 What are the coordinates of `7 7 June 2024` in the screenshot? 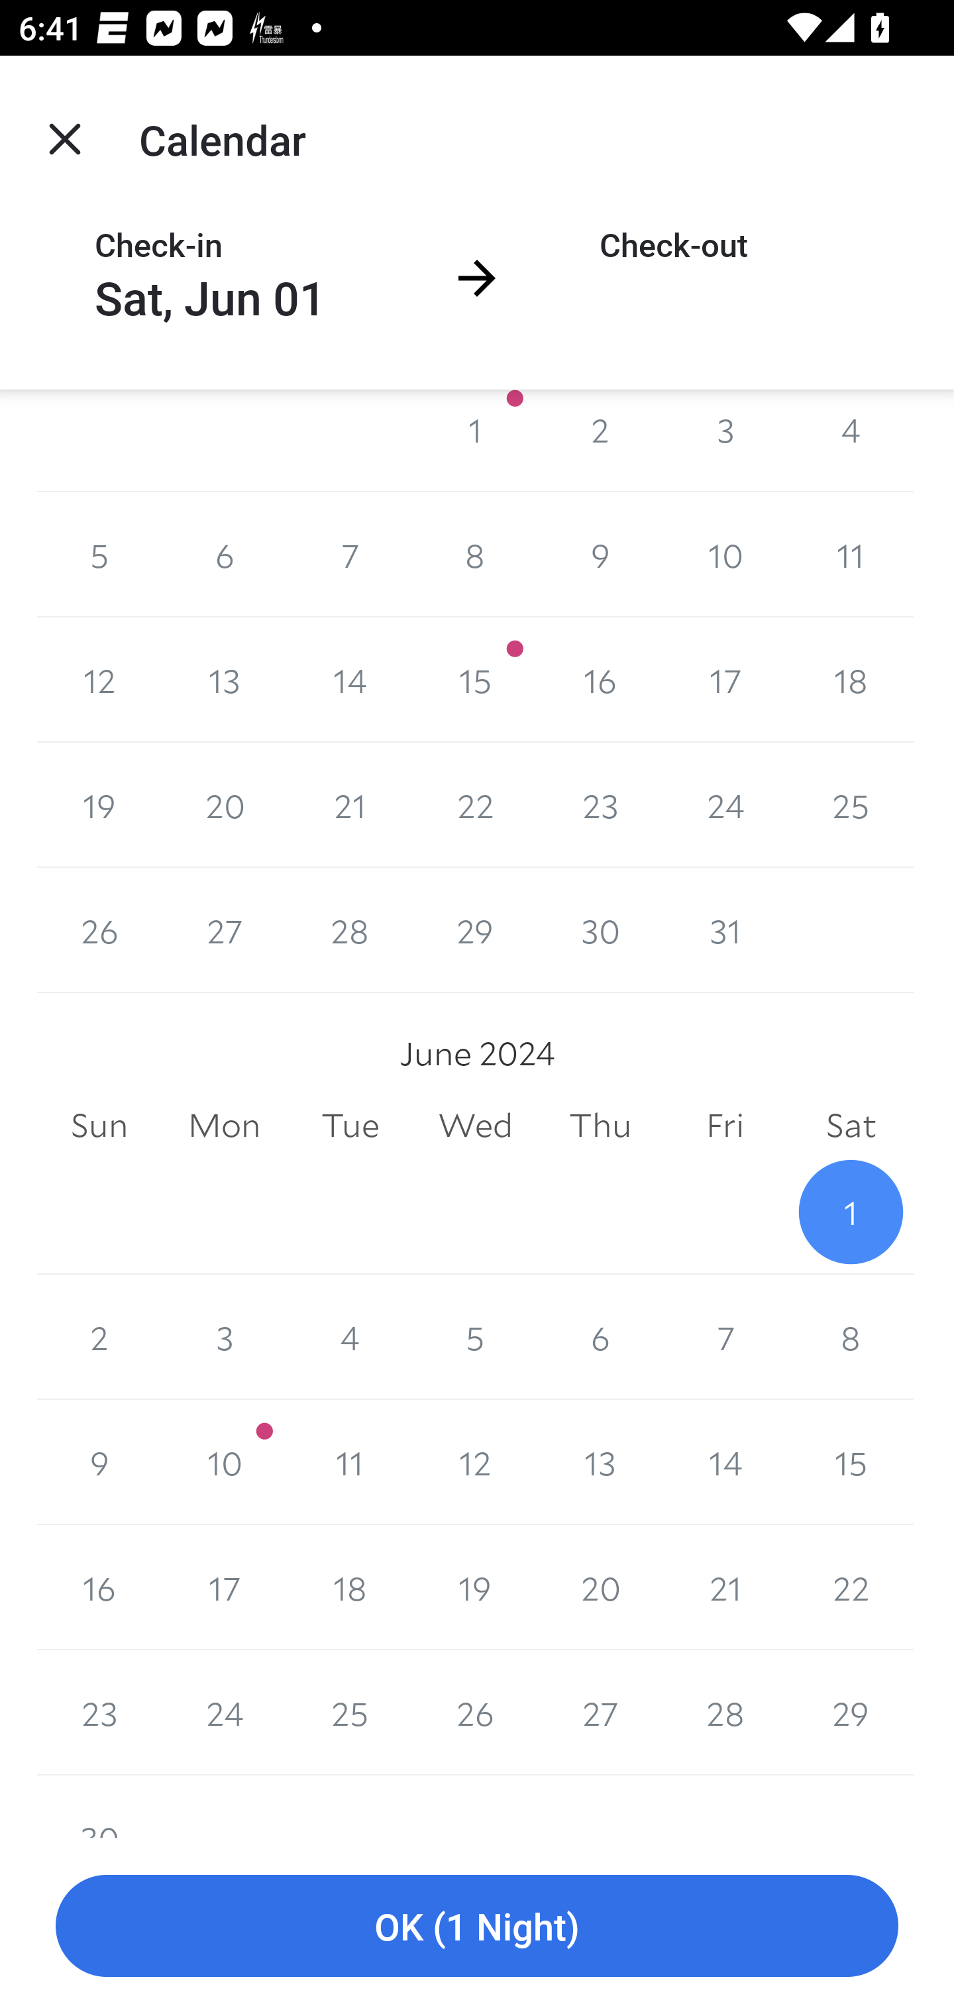 It's located at (725, 1337).